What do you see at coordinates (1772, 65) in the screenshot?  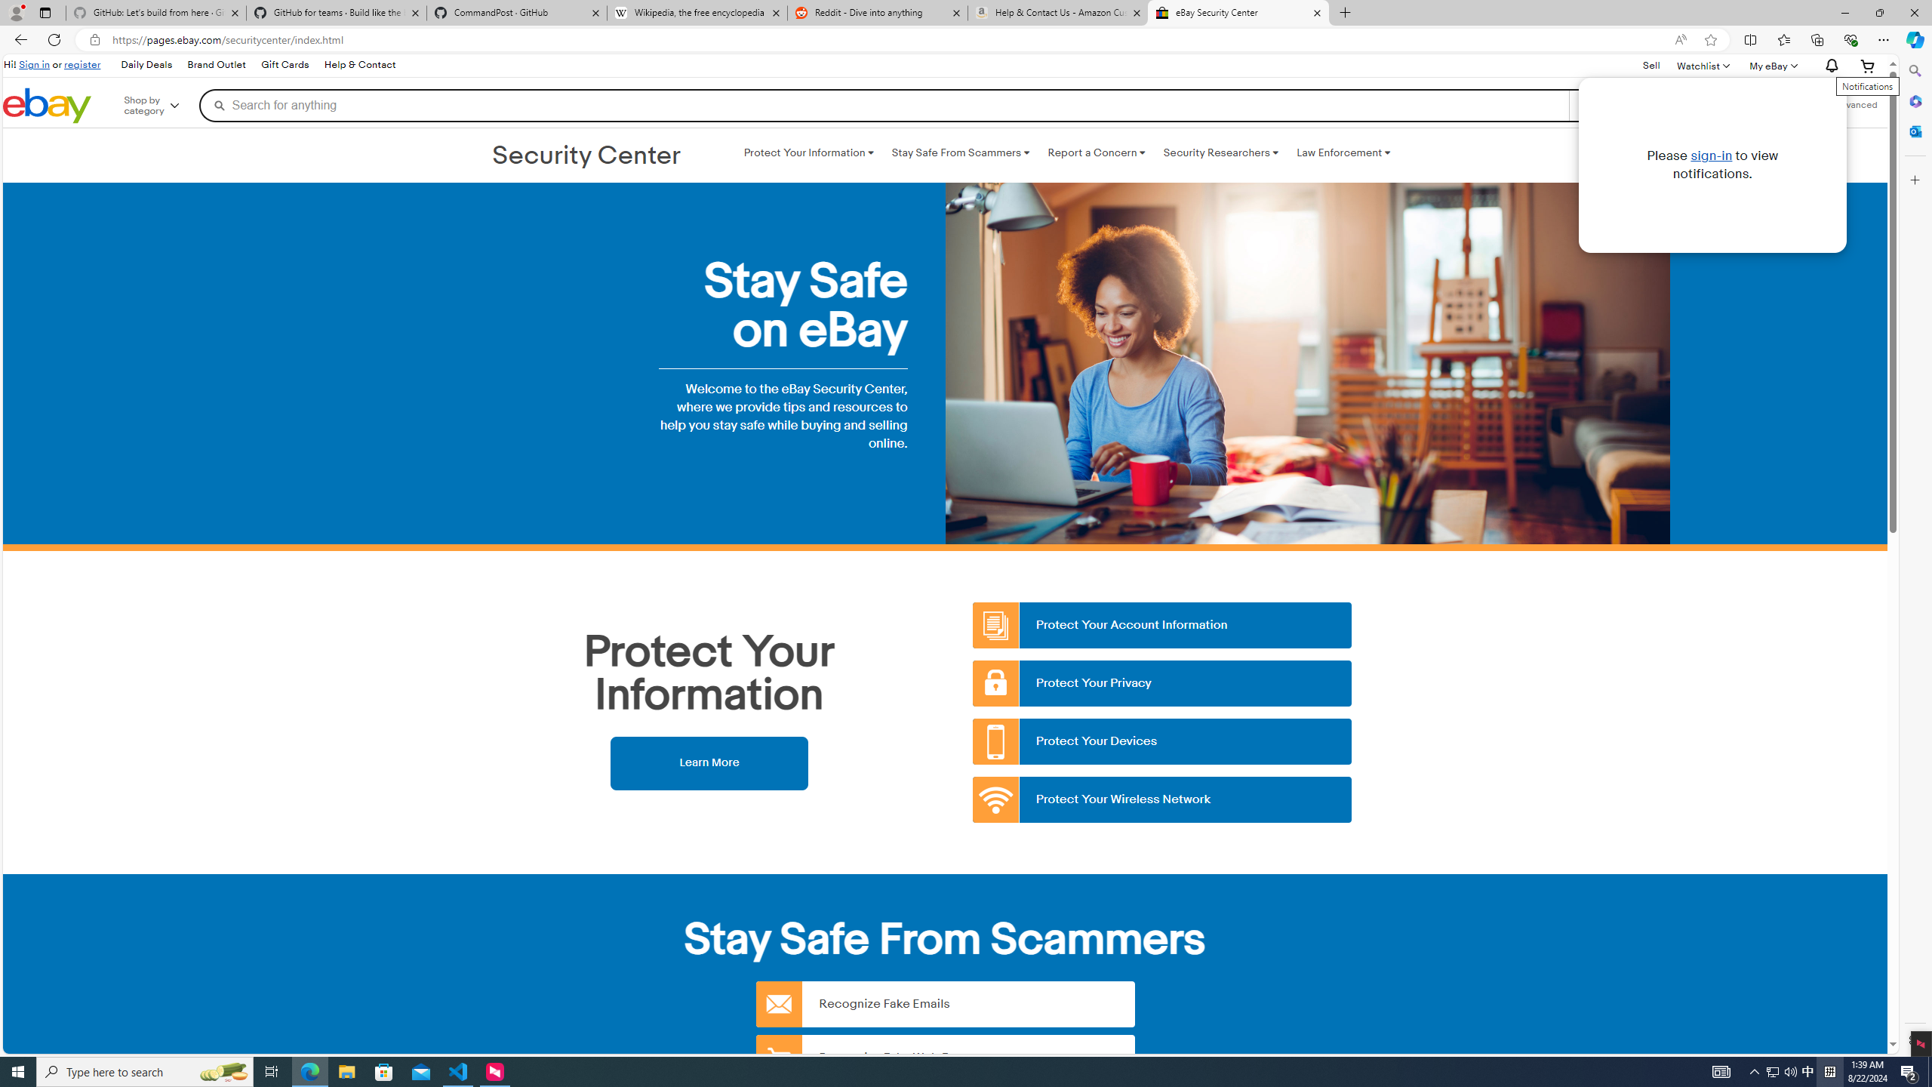 I see `My eBay` at bounding box center [1772, 65].